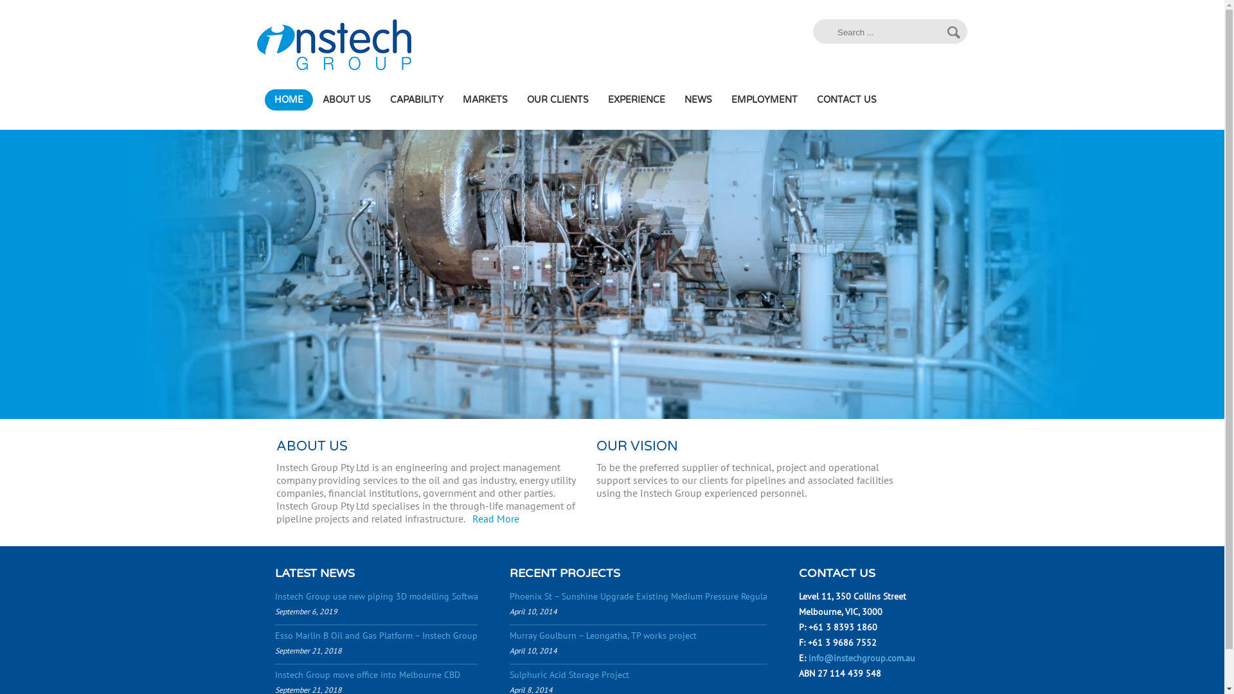 This screenshot has width=1234, height=694. Describe the element at coordinates (496, 519) in the screenshot. I see `Read More` at that location.